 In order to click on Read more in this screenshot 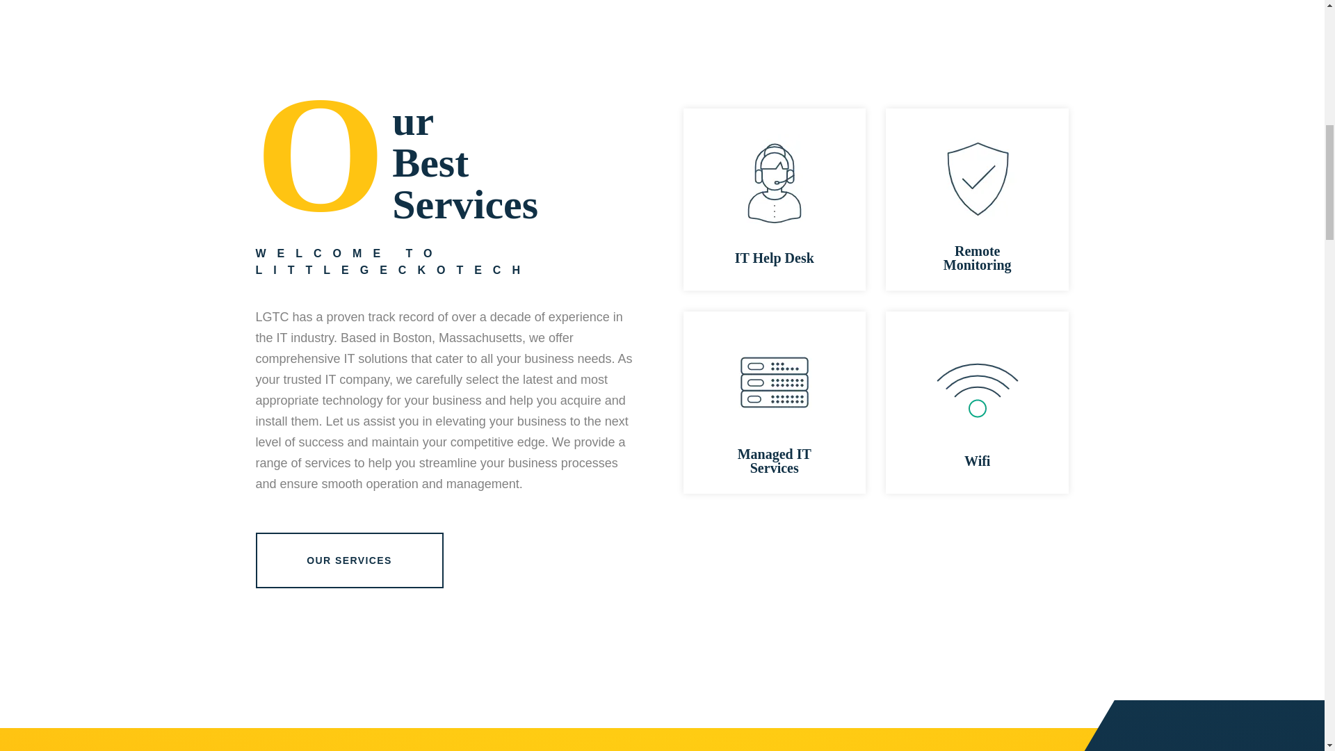, I will do `click(773, 200)`.